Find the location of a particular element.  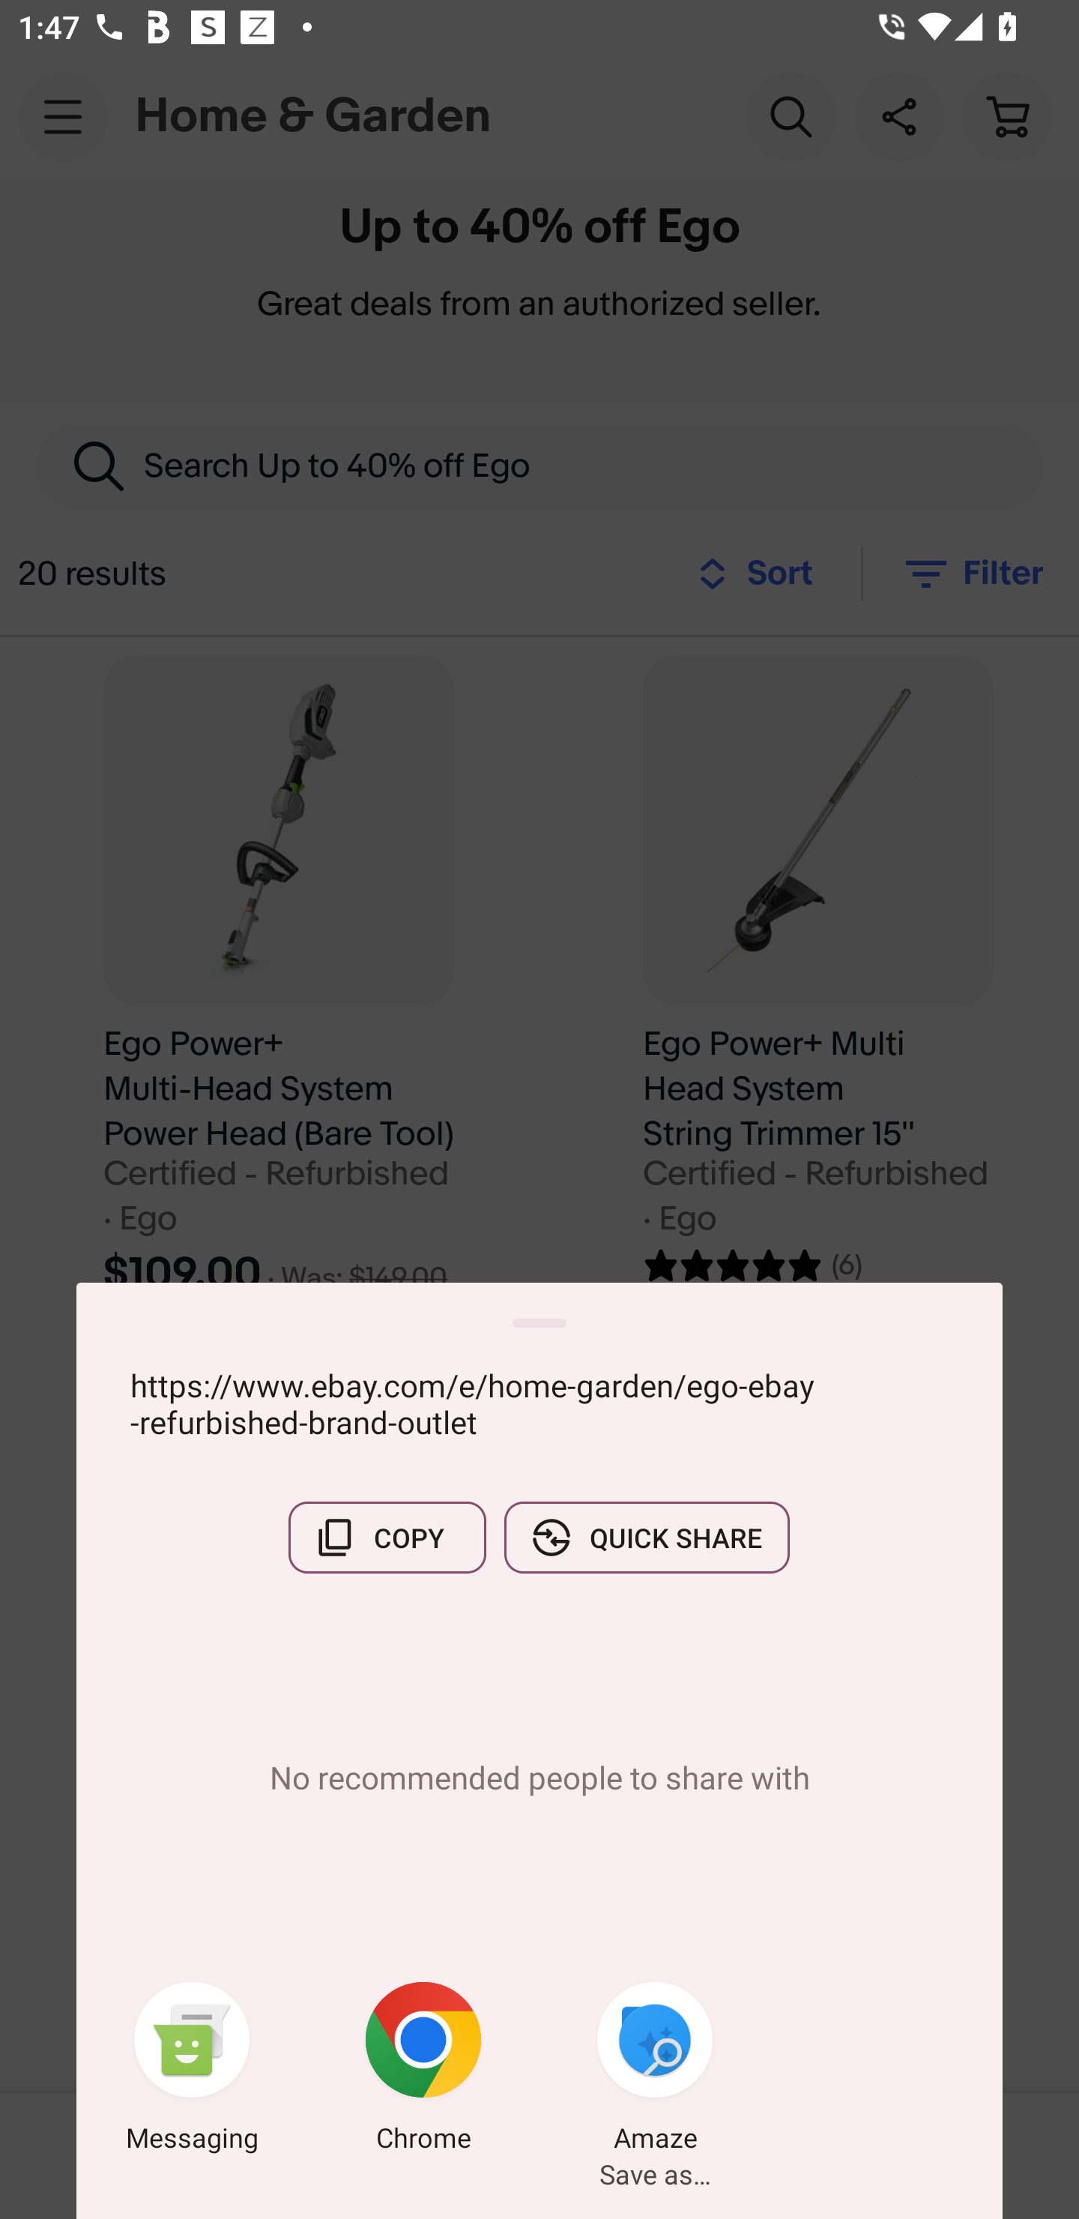

COPY is located at coordinates (387, 1538).